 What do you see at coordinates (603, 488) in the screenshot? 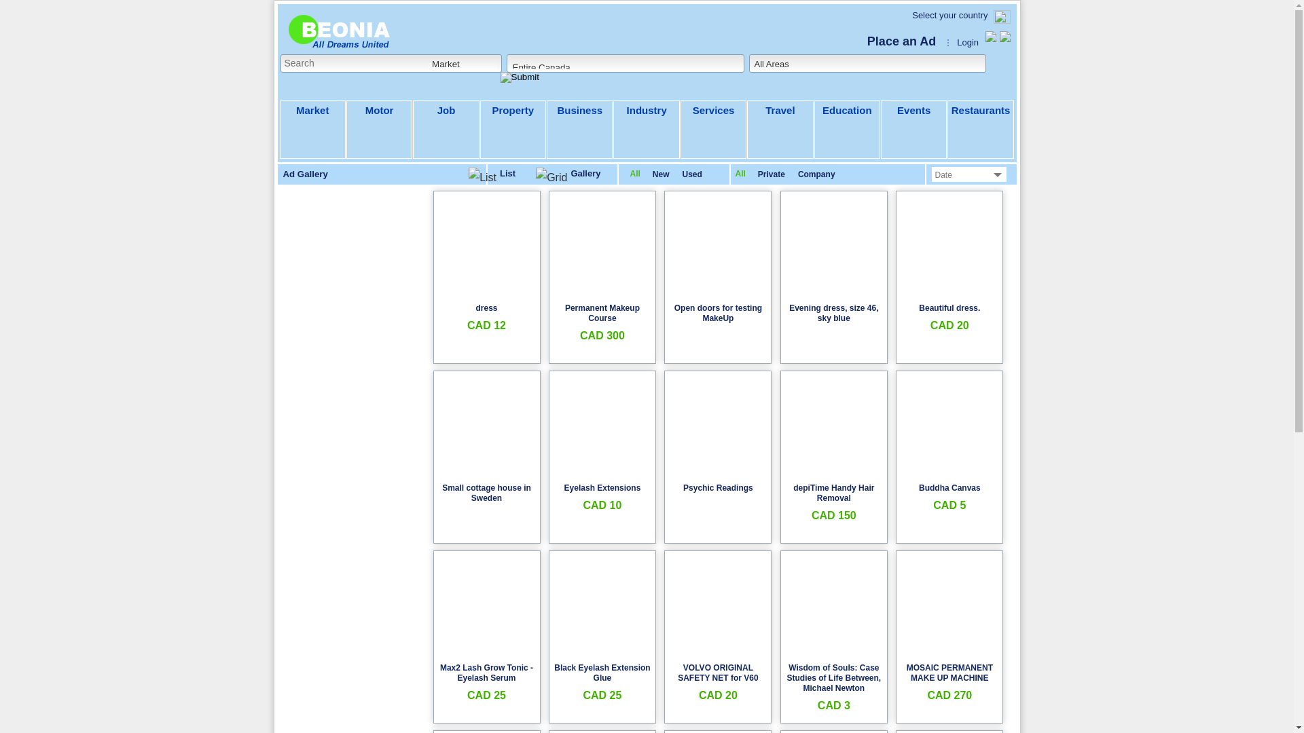
I see `Eyelash Extensions` at bounding box center [603, 488].